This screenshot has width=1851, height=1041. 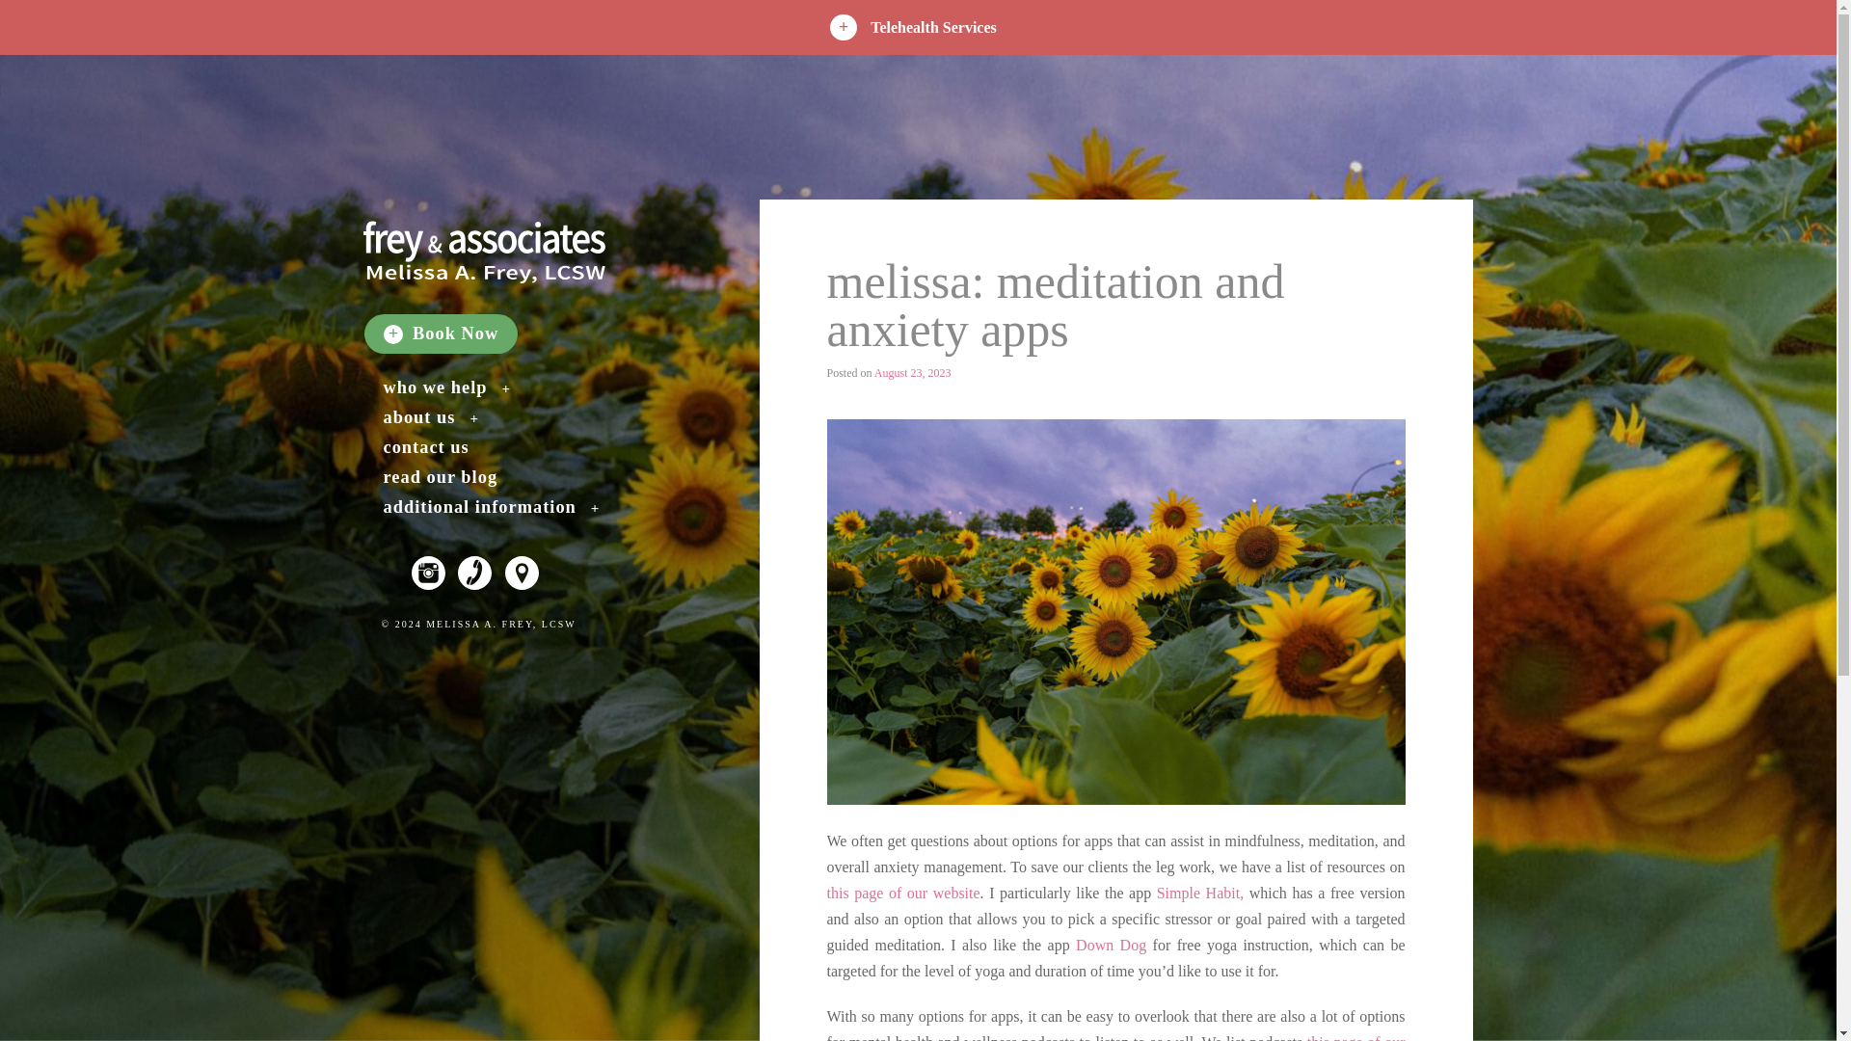 What do you see at coordinates (904, 893) in the screenshot?
I see `this page of our website` at bounding box center [904, 893].